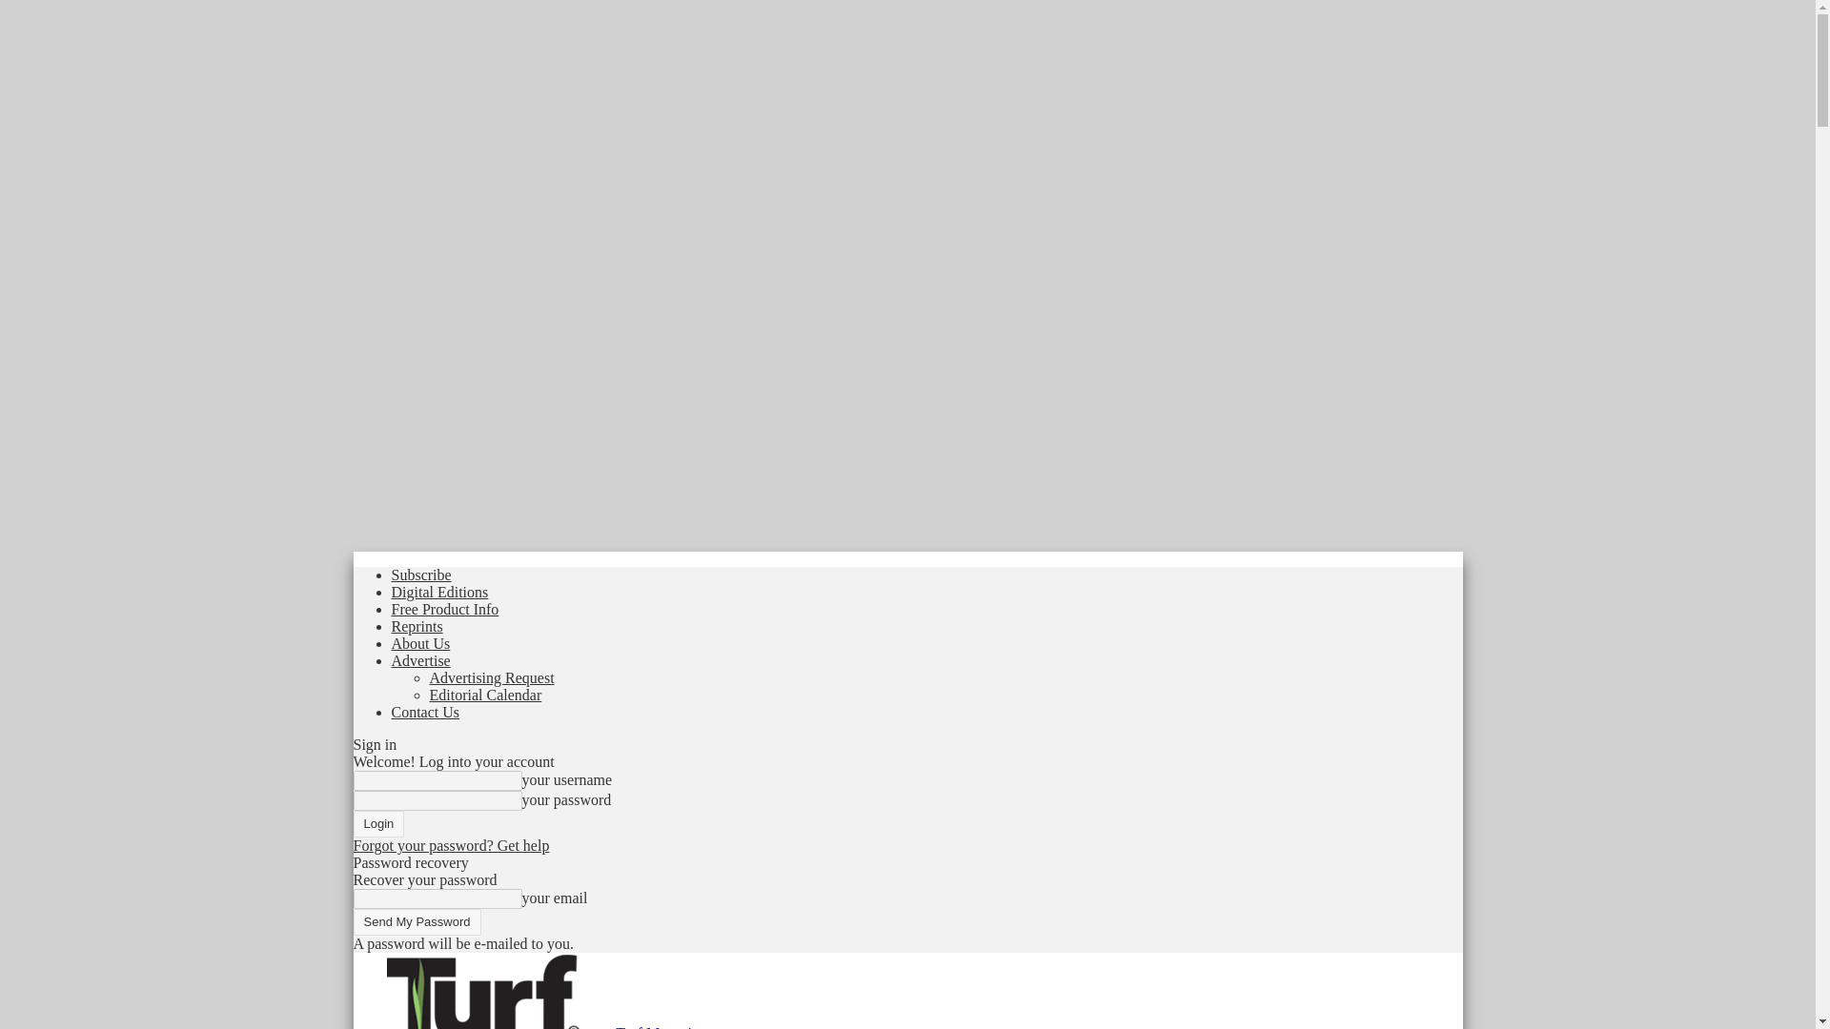  What do you see at coordinates (416, 921) in the screenshot?
I see `Send My Password` at bounding box center [416, 921].